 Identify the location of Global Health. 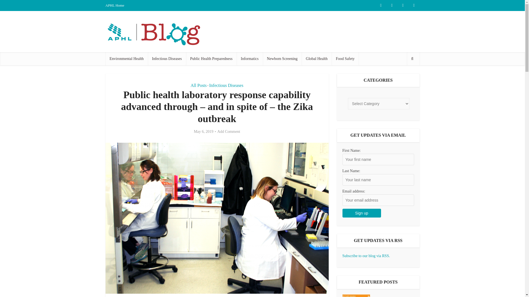
(316, 59).